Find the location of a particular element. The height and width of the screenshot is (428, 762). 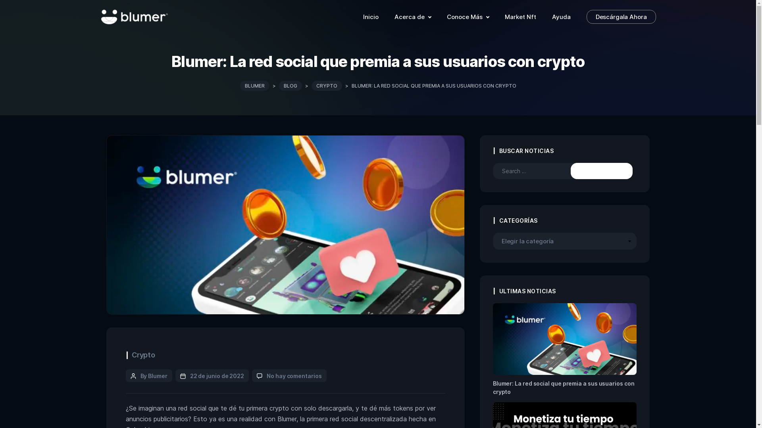

Search for: is located at coordinates (539, 171).